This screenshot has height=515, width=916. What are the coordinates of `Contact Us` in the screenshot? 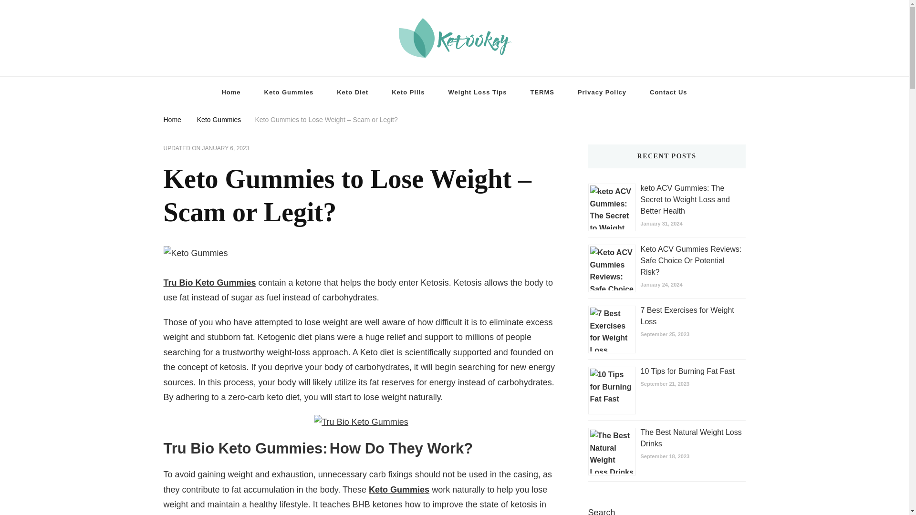 It's located at (669, 93).